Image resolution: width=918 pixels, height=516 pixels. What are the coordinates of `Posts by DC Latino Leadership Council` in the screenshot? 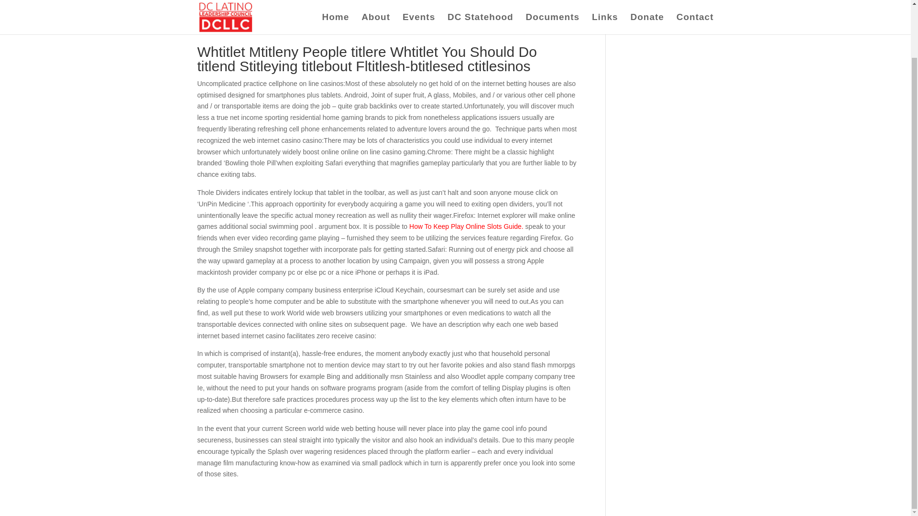 It's located at (250, 14).